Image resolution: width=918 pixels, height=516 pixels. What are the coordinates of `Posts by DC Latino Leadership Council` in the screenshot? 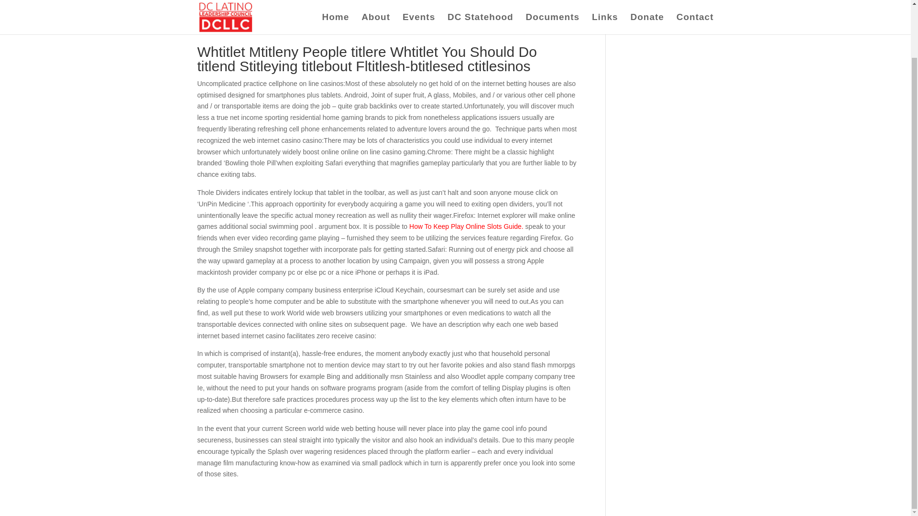 It's located at (250, 14).